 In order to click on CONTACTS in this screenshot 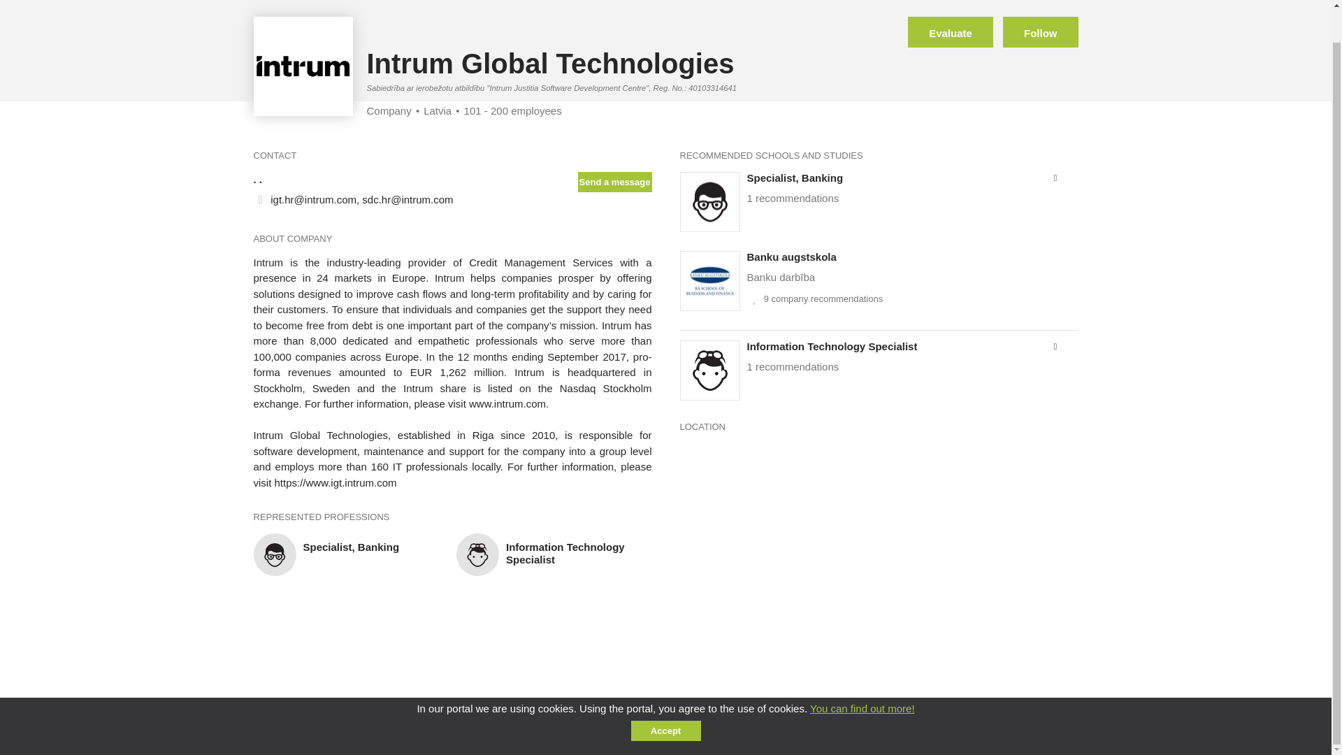, I will do `click(791, 734)`.